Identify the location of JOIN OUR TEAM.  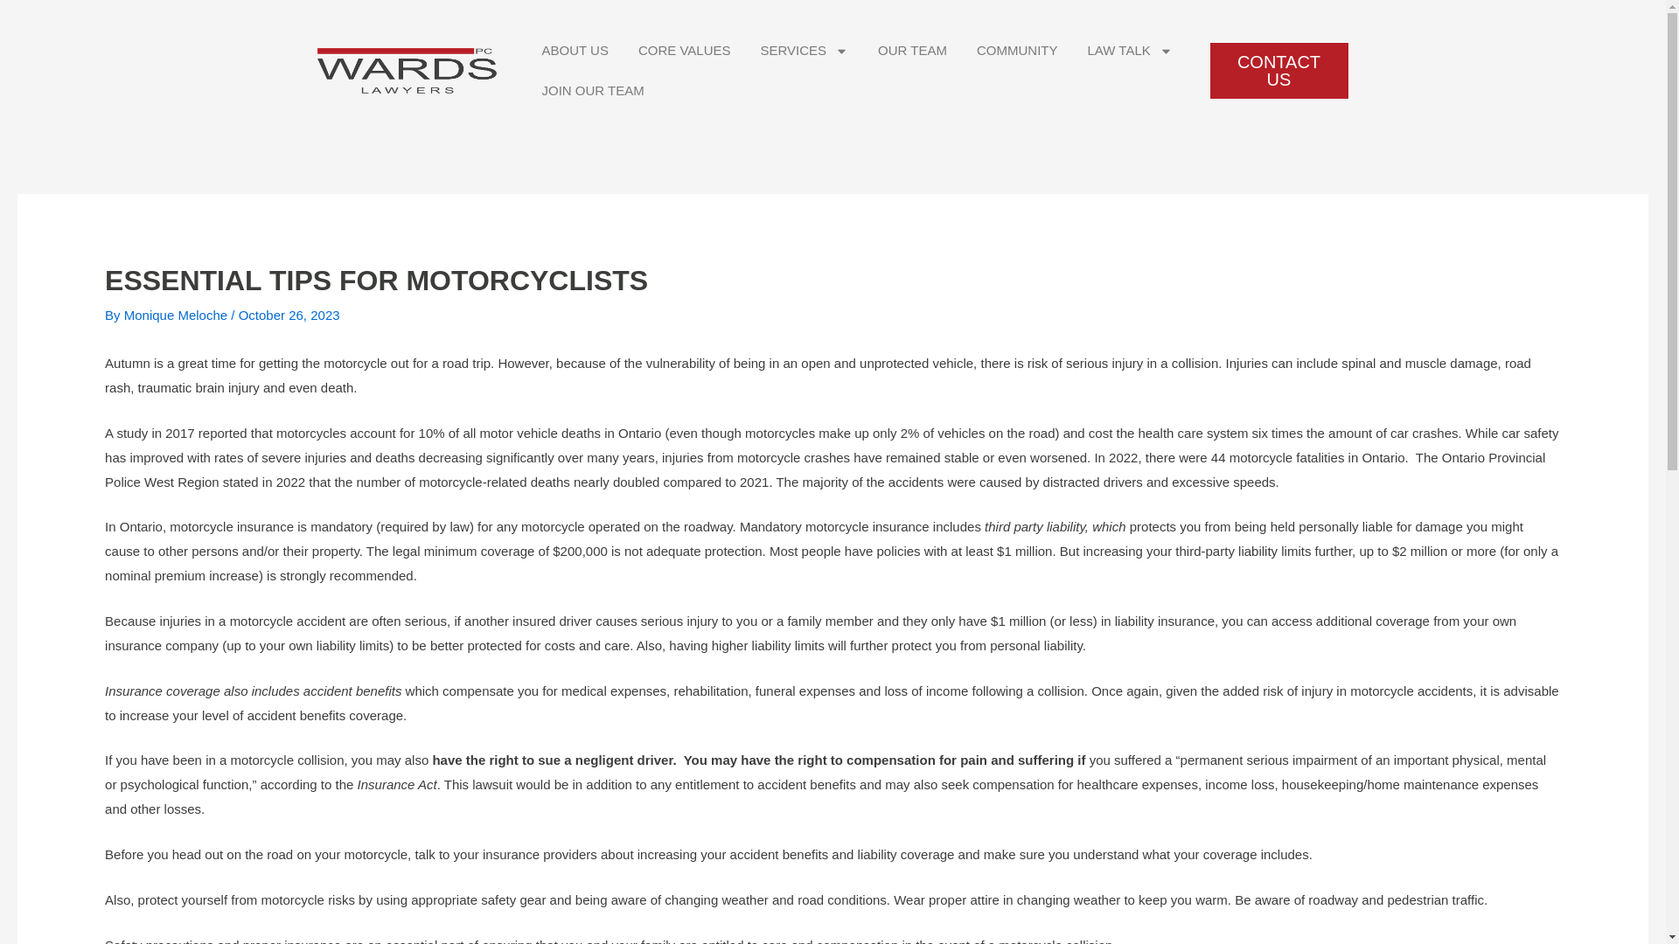
(592, 91).